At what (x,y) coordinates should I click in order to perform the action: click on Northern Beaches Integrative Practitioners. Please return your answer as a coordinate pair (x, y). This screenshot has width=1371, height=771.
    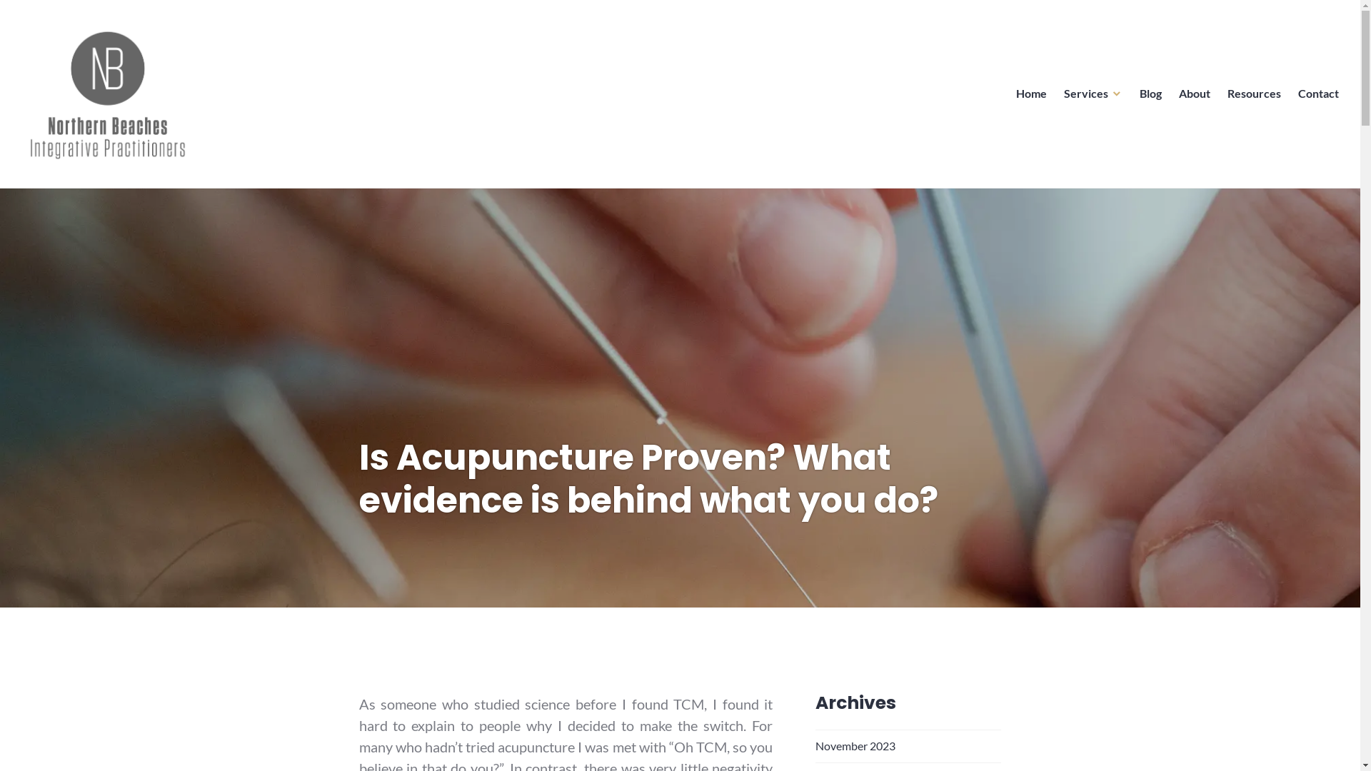
    Looking at the image, I should click on (221, 186).